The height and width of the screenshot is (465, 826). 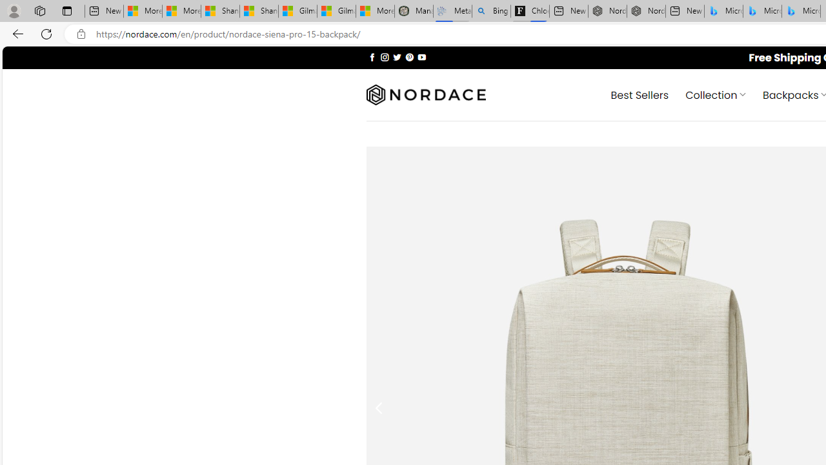 What do you see at coordinates (639, 94) in the screenshot?
I see `  Best Sellers` at bounding box center [639, 94].